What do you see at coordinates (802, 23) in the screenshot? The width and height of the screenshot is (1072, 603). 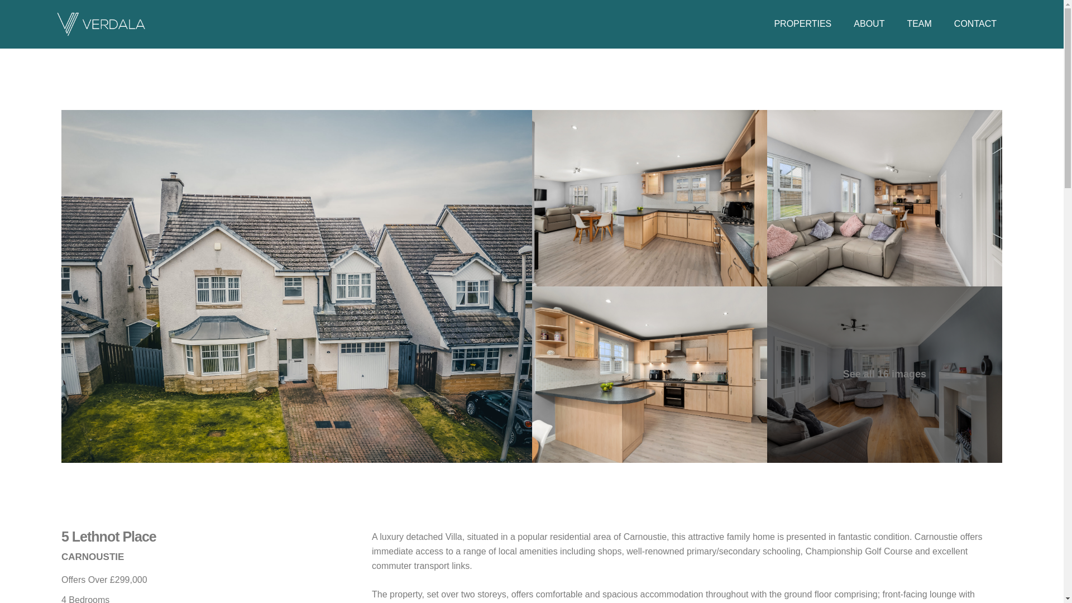 I see `PROPERTIES` at bounding box center [802, 23].